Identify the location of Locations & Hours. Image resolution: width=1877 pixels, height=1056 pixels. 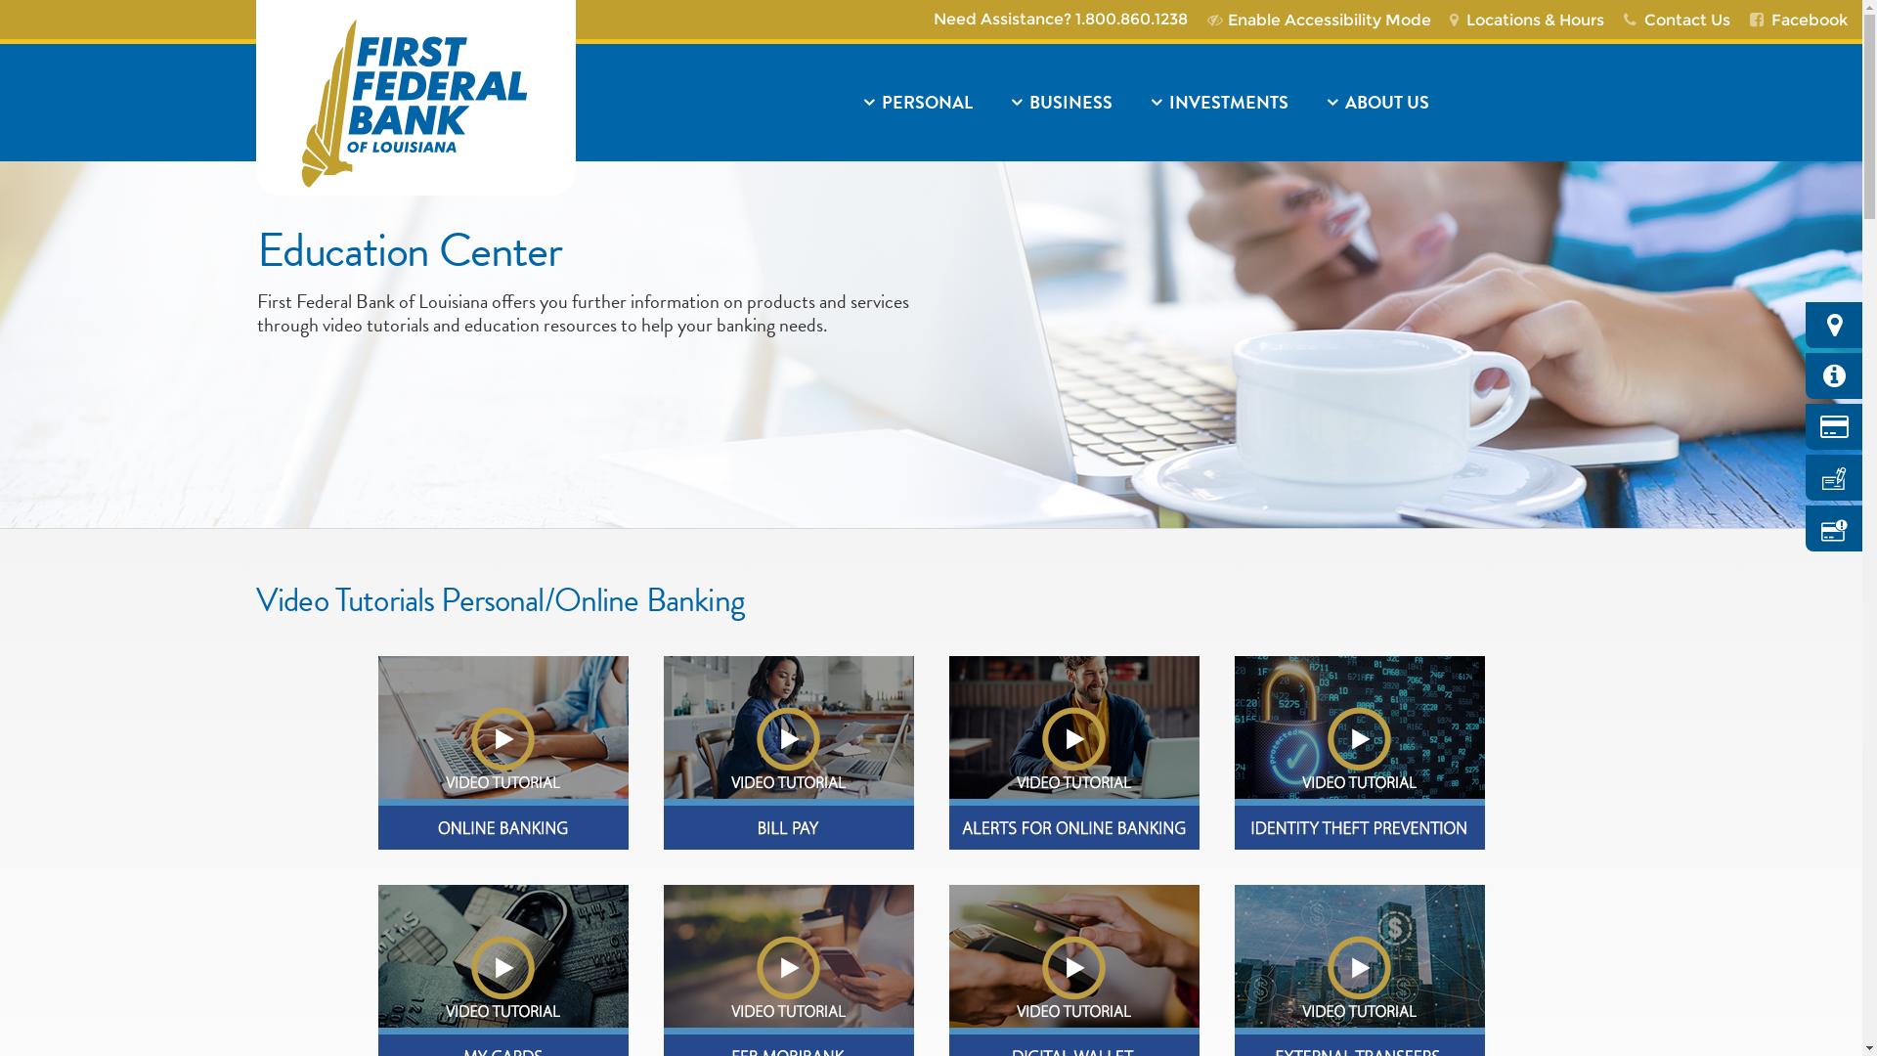
(1533, 20).